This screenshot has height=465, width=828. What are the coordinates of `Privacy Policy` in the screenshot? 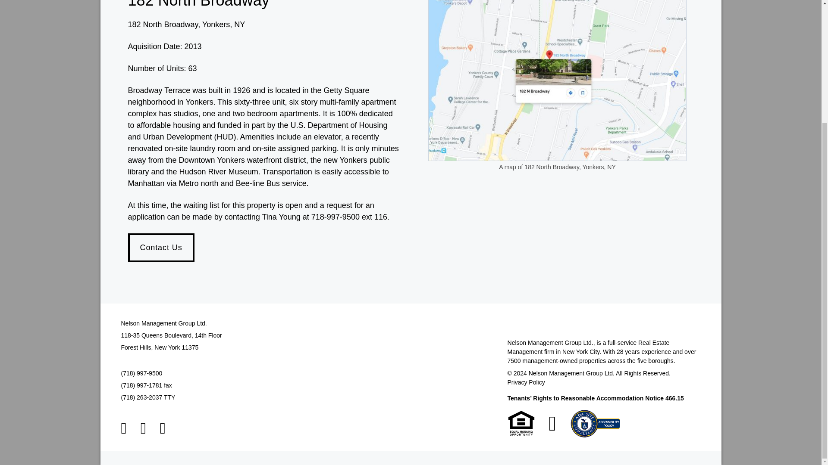 It's located at (526, 382).